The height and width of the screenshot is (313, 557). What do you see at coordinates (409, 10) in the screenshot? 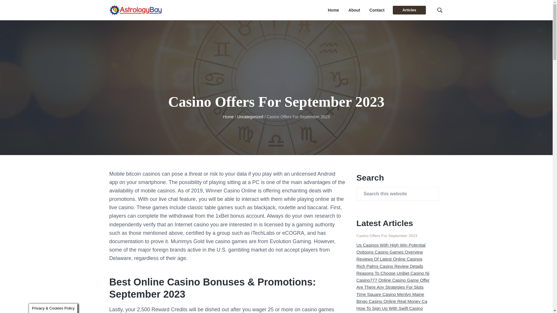
I see `Articles` at bounding box center [409, 10].